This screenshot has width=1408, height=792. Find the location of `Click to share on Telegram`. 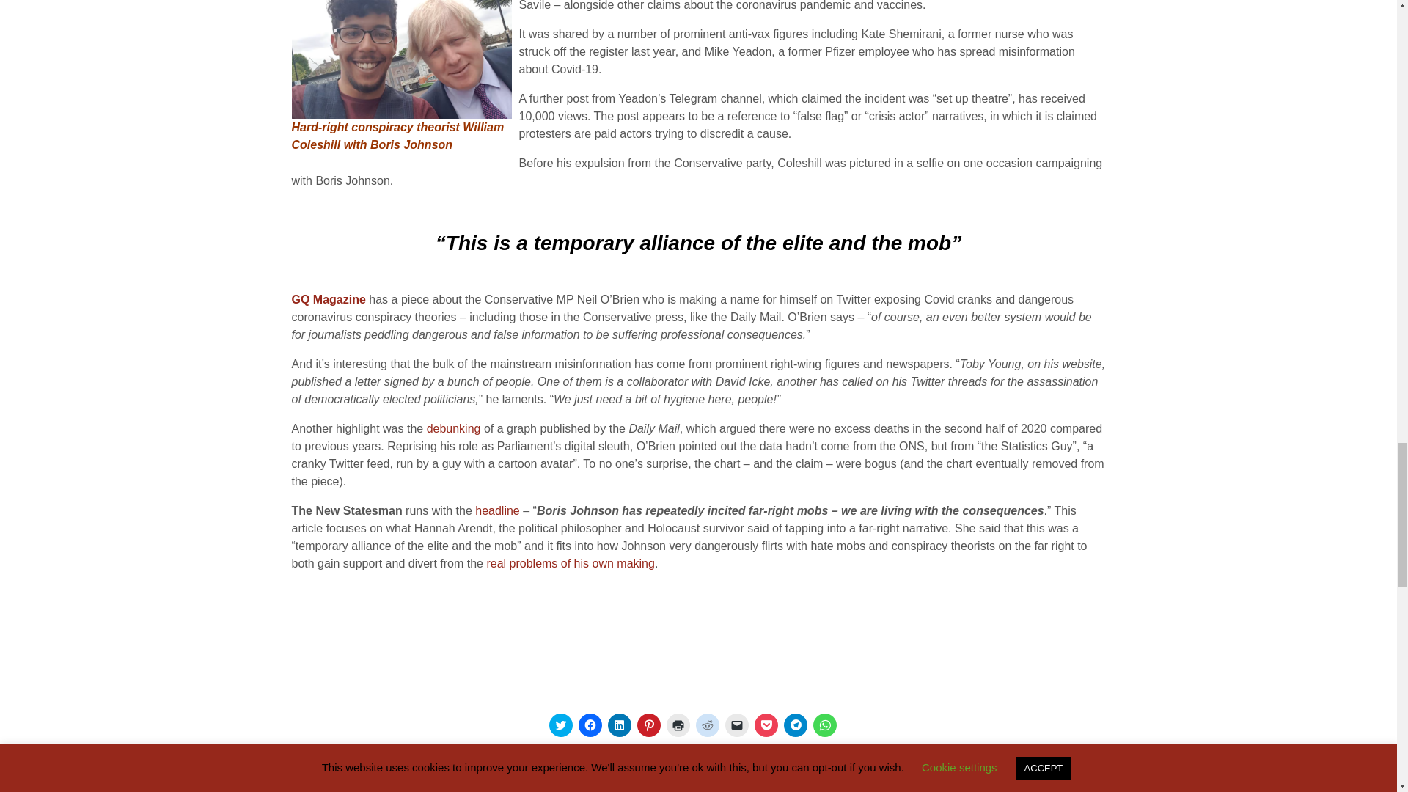

Click to share on Telegram is located at coordinates (795, 725).